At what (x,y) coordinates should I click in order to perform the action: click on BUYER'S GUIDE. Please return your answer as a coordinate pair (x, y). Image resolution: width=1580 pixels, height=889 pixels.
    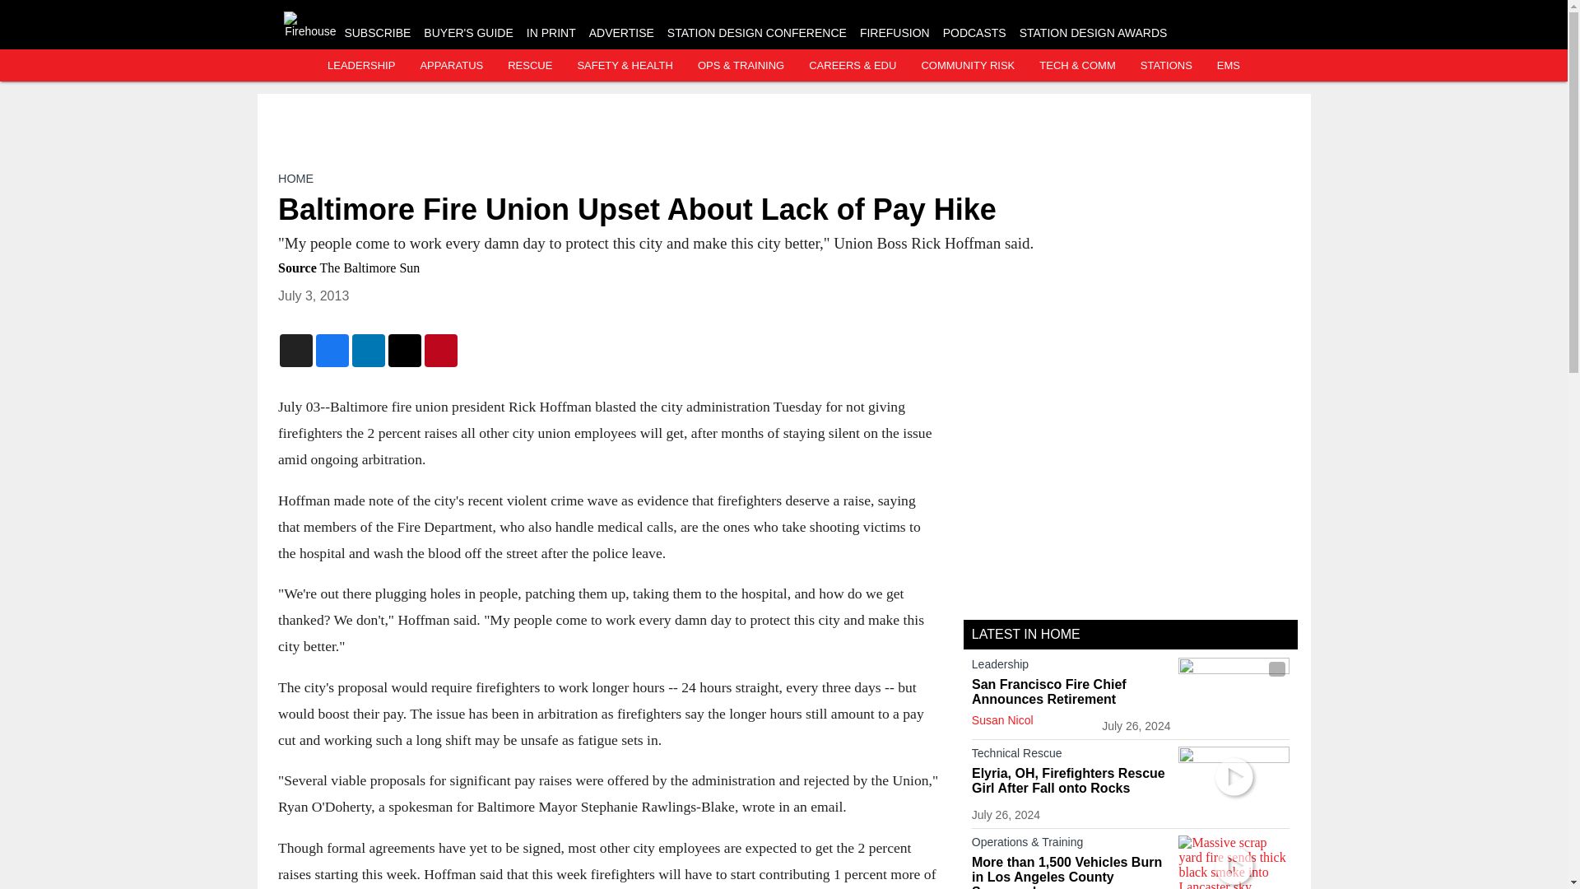
    Looking at the image, I should click on (467, 33).